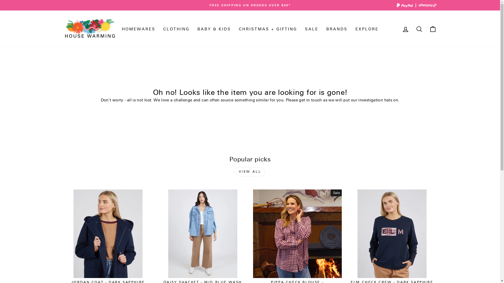 The height and width of the screenshot is (283, 504). Describe the element at coordinates (250, 172) in the screenshot. I see `VIEW ALL` at that location.